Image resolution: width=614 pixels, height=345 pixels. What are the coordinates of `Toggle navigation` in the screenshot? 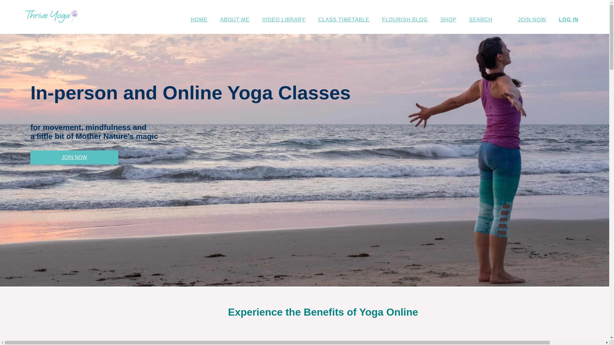 It's located at (171, 9).